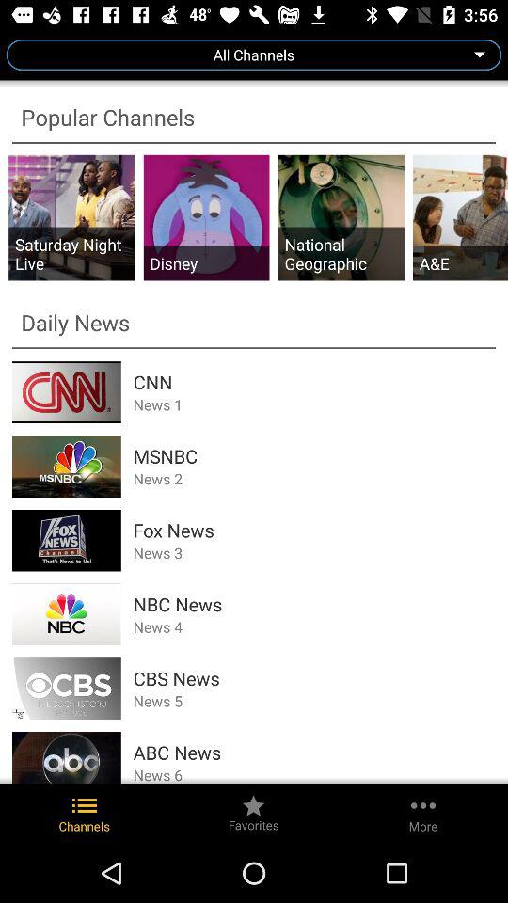 The width and height of the screenshot is (508, 903). What do you see at coordinates (314, 455) in the screenshot?
I see `choose app above the news 2 item` at bounding box center [314, 455].